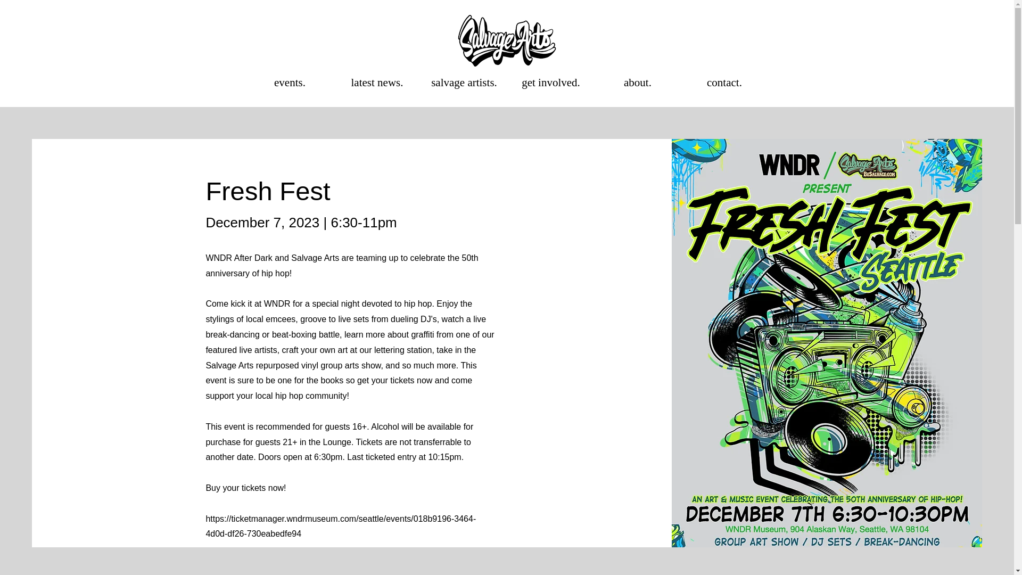  I want to click on salvage artists., so click(463, 83).